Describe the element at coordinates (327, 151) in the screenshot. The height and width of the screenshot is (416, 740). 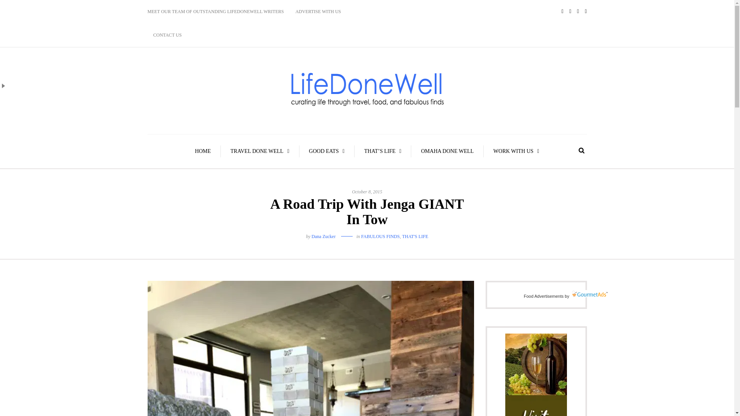
I see `GOOD EATS` at that location.